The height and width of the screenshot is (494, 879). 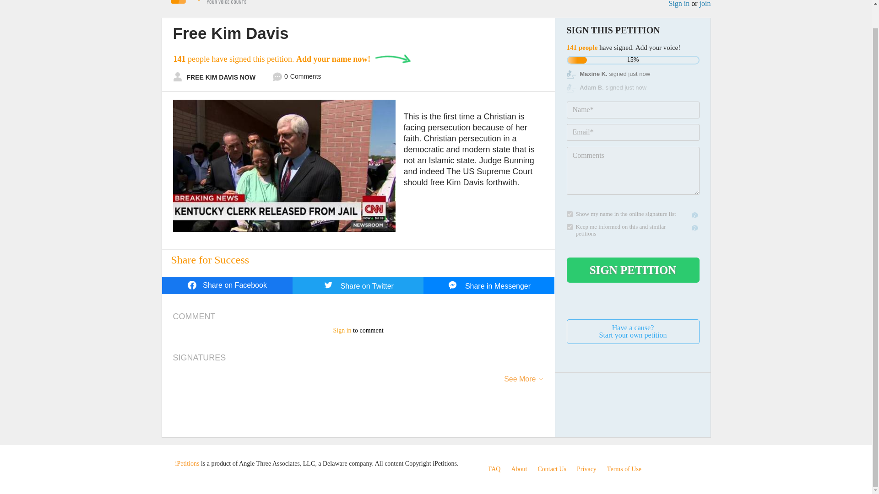 I want to click on Terms of Use, so click(x=494, y=469).